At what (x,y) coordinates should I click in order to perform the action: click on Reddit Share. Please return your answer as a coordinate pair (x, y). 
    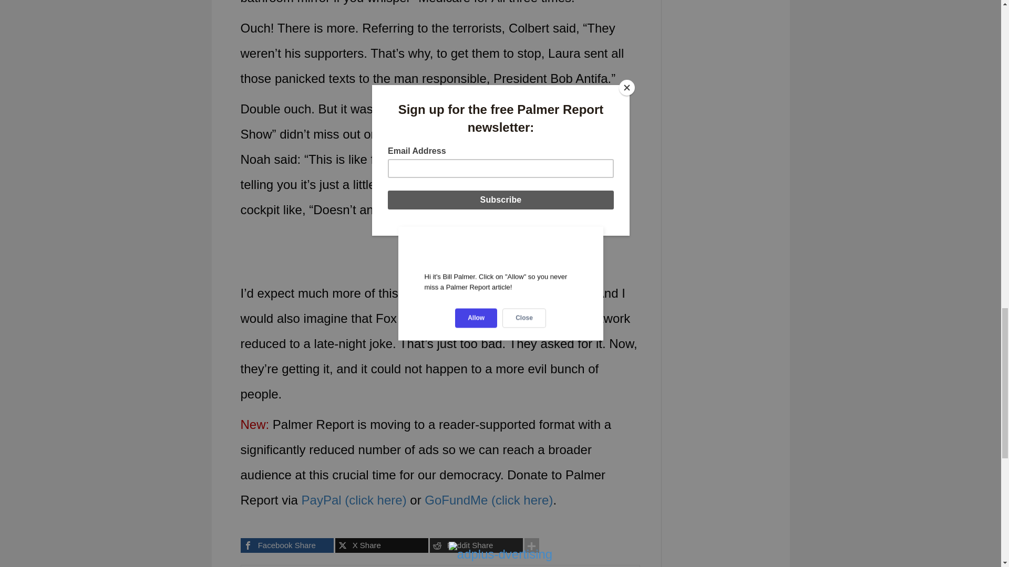
    Looking at the image, I should click on (476, 545).